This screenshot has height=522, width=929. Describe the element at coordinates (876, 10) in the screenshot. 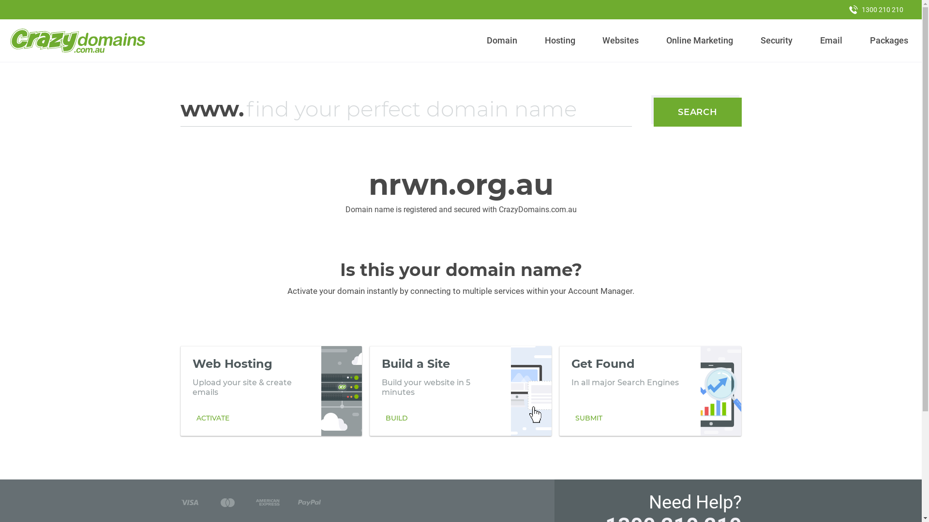

I see `1300 210 210` at that location.